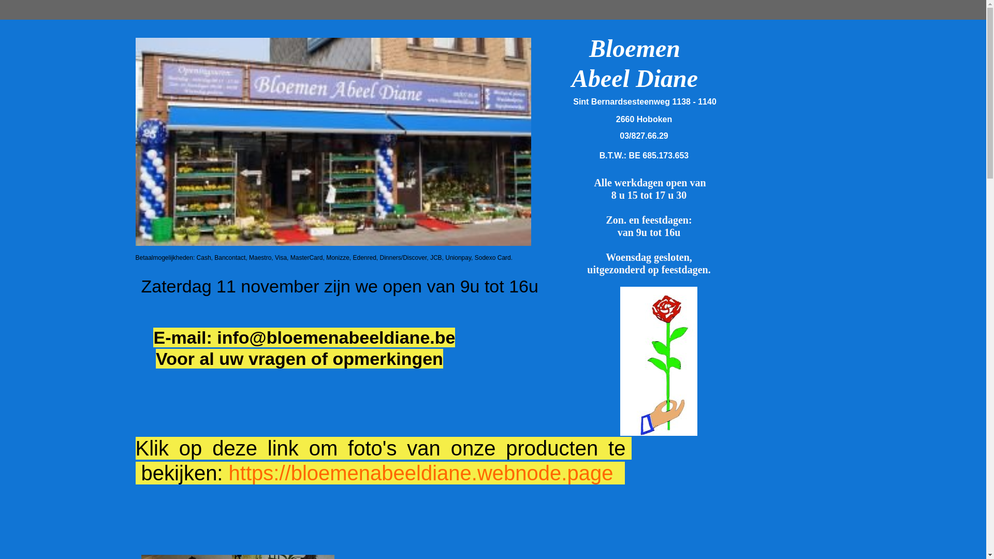 Image resolution: width=994 pixels, height=559 pixels. Describe the element at coordinates (304, 337) in the screenshot. I see `E-mail: info@bloemenabeeldiane.be` at that location.